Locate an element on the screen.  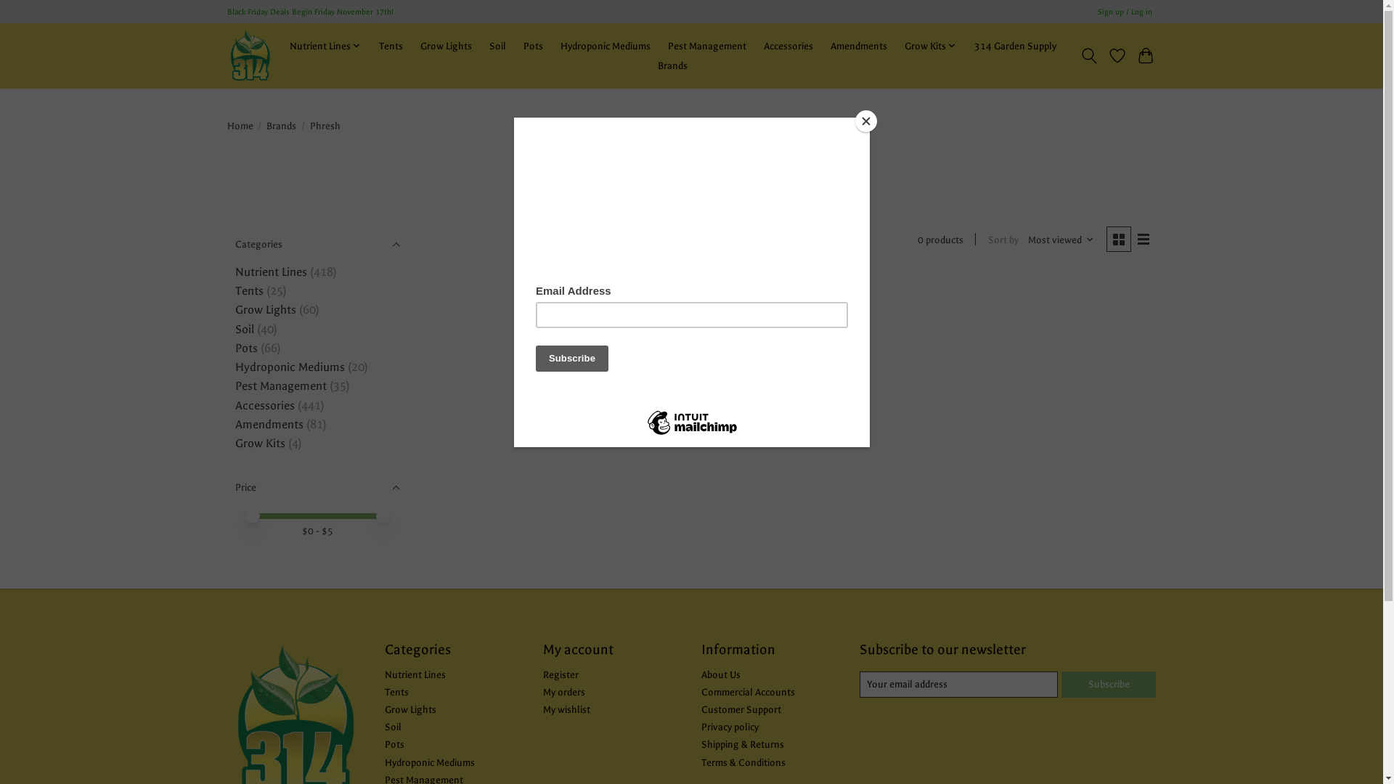
314 Garden Supply is located at coordinates (1015, 46).